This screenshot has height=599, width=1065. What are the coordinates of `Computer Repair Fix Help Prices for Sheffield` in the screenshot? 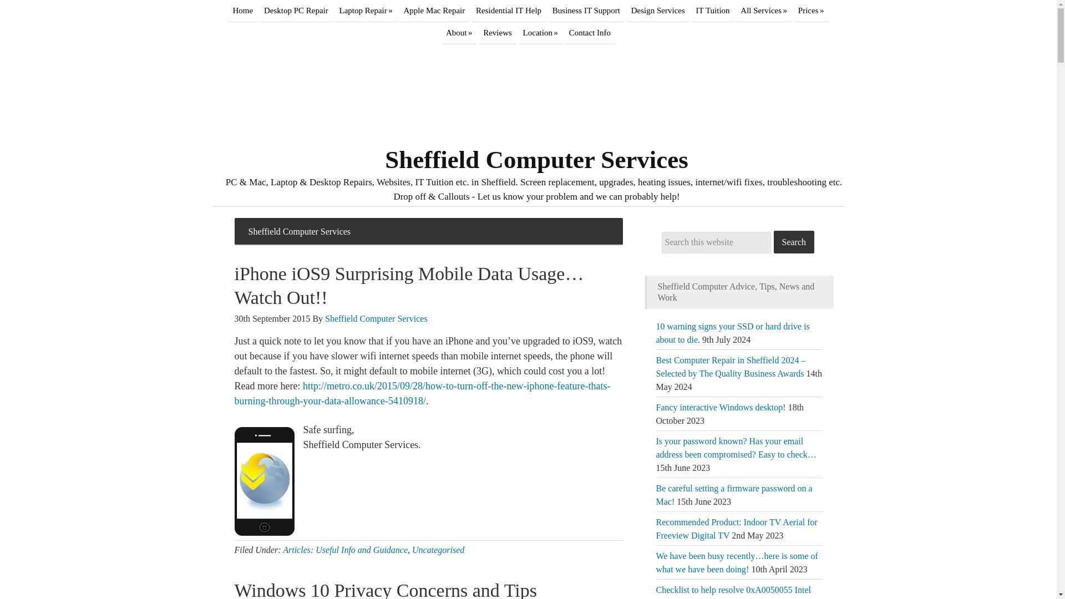 It's located at (811, 11).